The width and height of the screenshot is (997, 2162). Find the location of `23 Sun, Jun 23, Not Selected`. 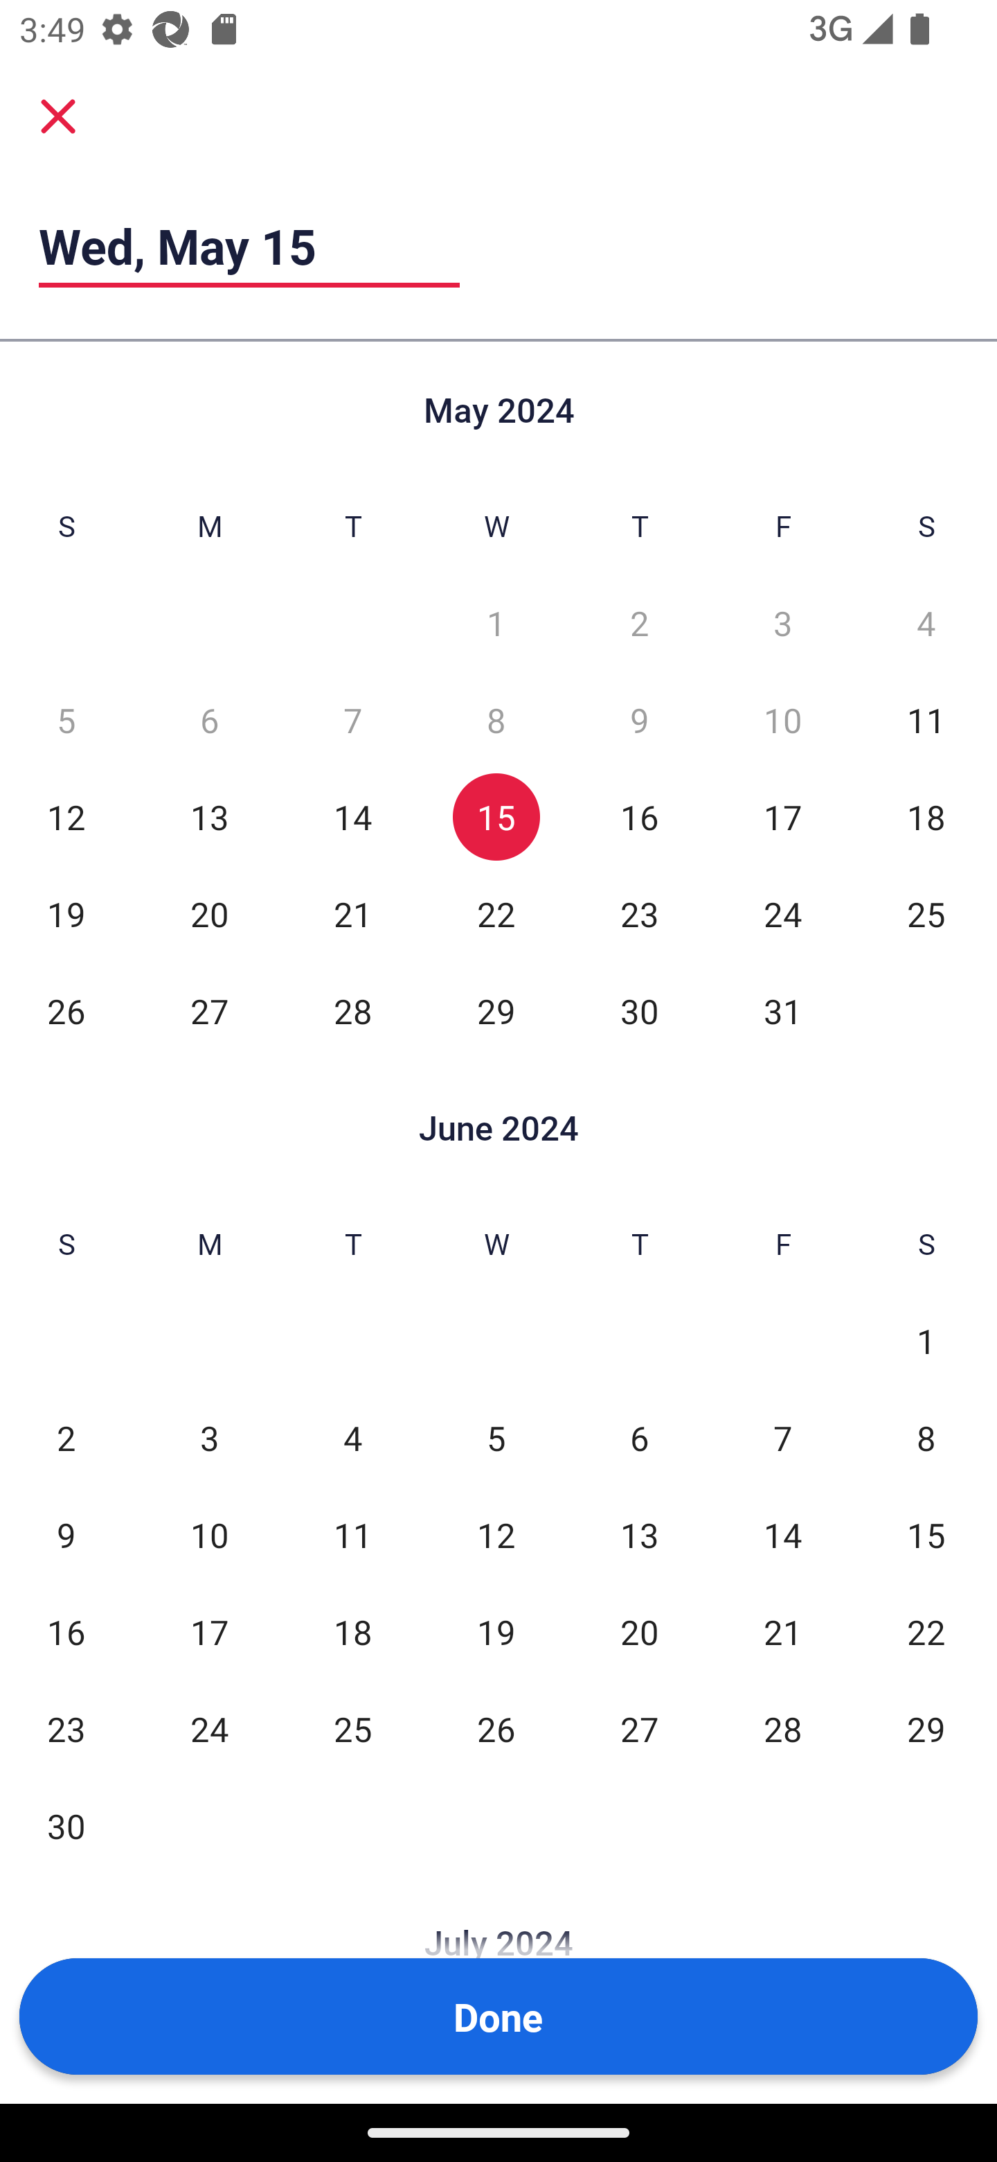

23 Sun, Jun 23, Not Selected is located at coordinates (66, 1728).